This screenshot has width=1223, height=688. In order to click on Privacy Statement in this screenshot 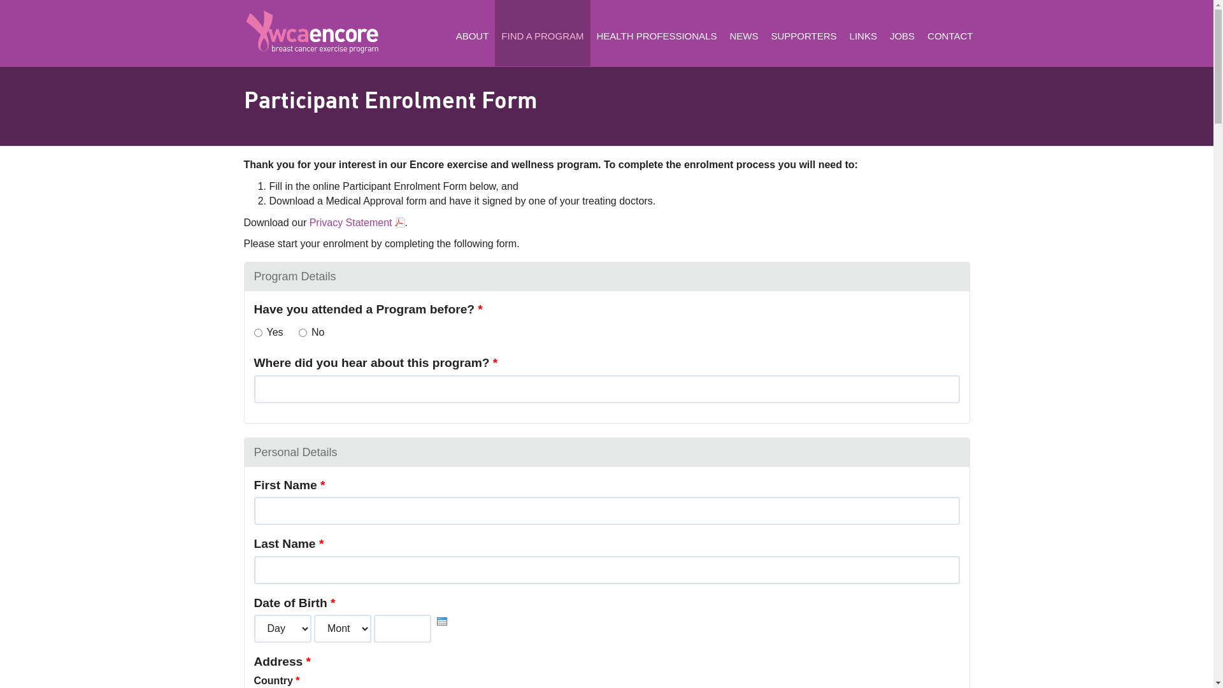, I will do `click(357, 223)`.